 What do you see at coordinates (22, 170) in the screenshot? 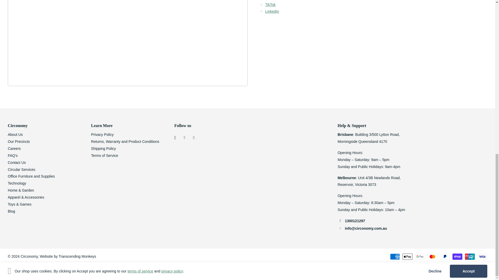
I see `Circular Services` at bounding box center [22, 170].